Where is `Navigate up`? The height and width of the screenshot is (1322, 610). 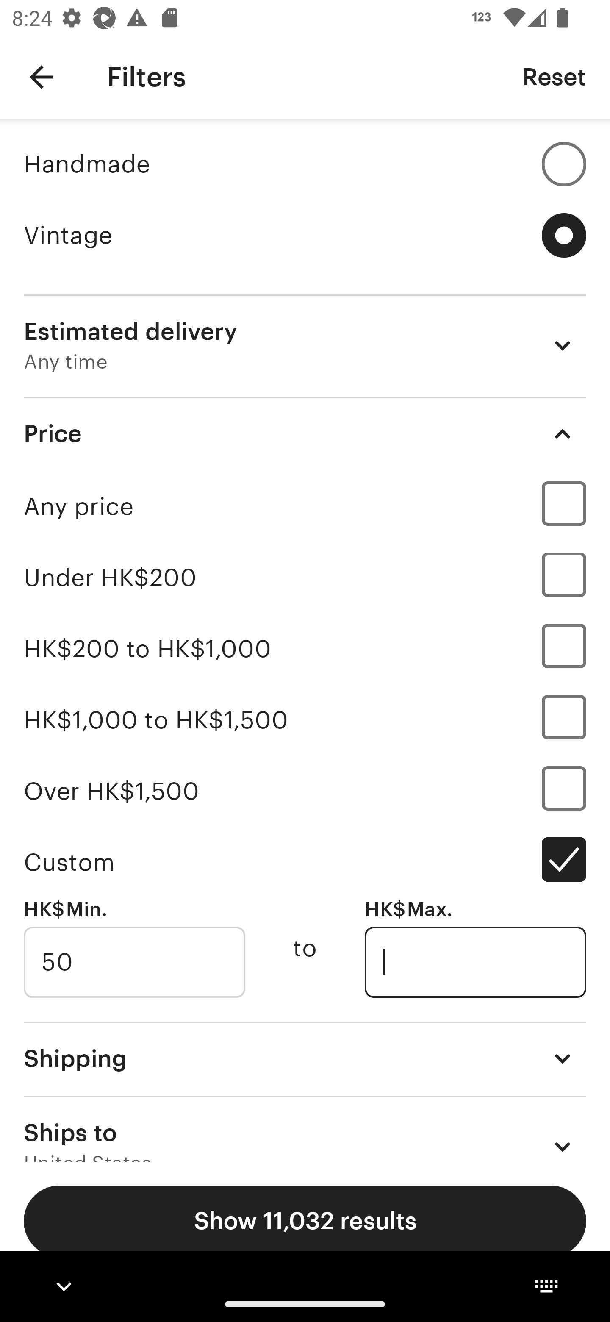
Navigate up is located at coordinates (42, 77).